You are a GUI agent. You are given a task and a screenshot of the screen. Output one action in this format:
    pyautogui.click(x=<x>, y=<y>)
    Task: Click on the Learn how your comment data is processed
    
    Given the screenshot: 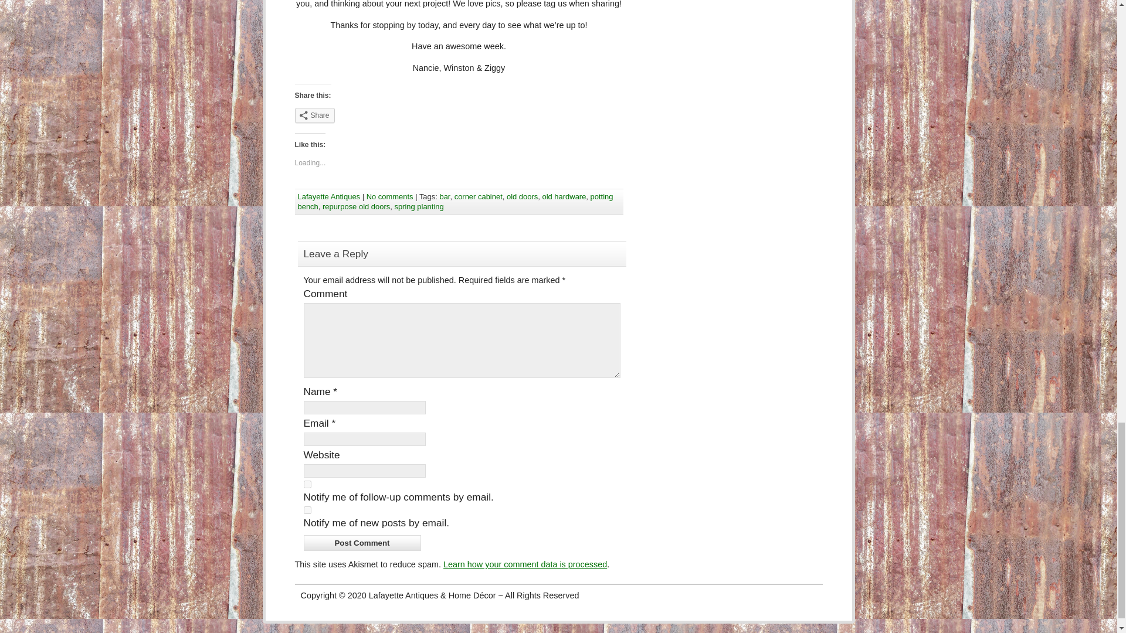 What is the action you would take?
    pyautogui.click(x=525, y=564)
    